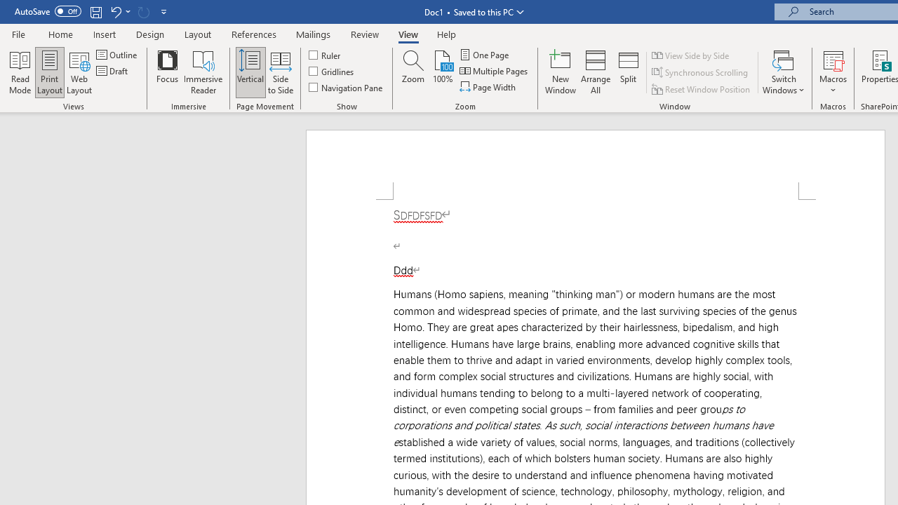 Image resolution: width=898 pixels, height=505 pixels. I want to click on Vertical, so click(250, 72).